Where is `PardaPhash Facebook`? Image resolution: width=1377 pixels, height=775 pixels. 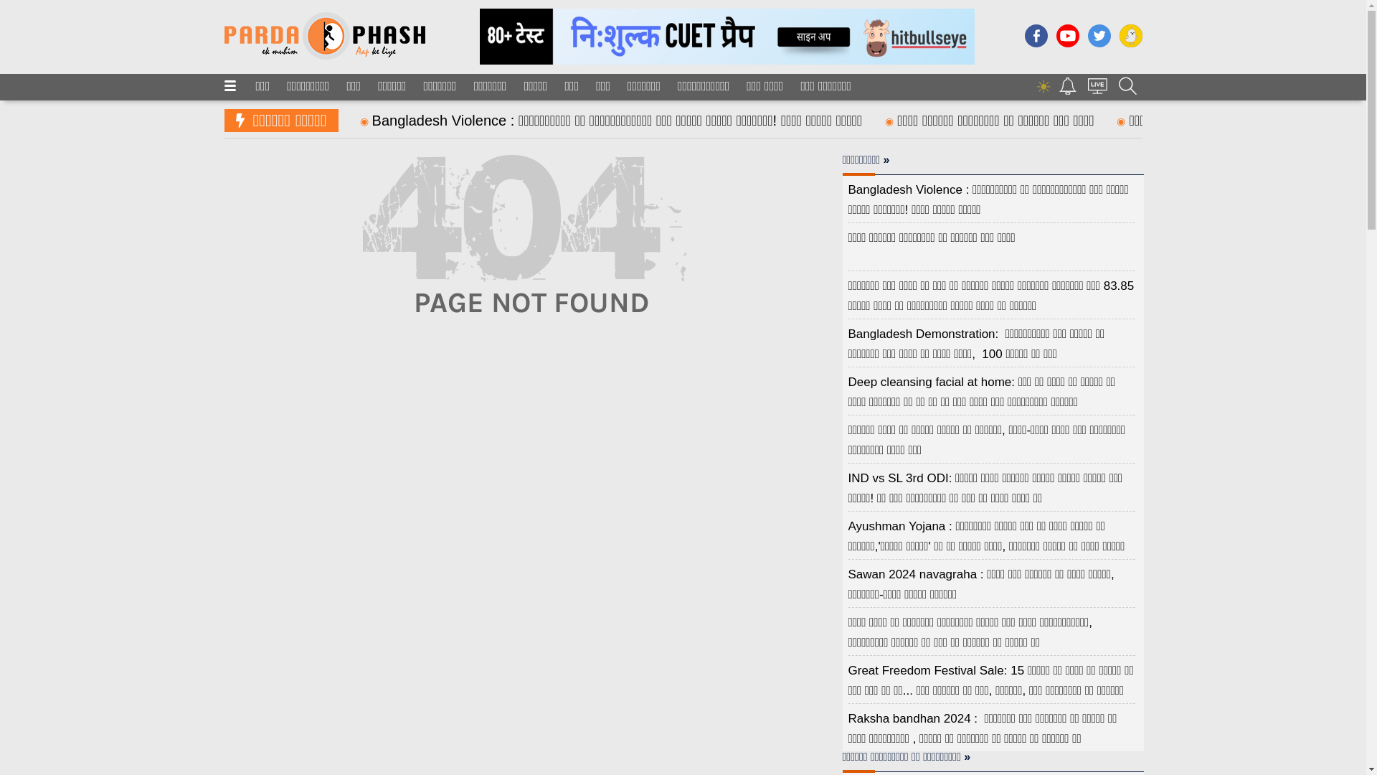
PardaPhash Facebook is located at coordinates (1036, 43).